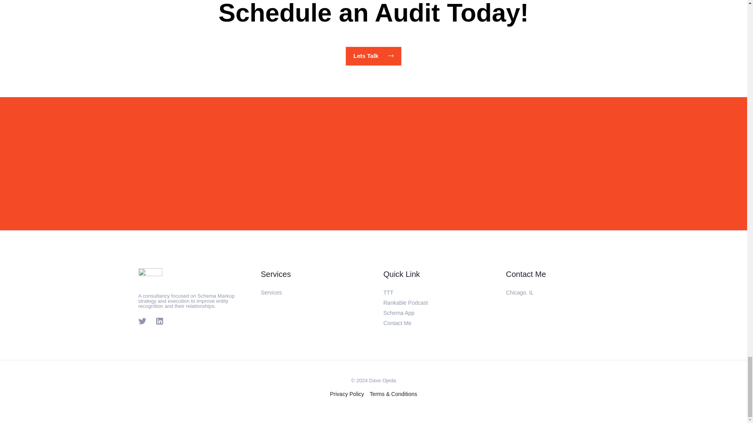  Describe the element at coordinates (388, 292) in the screenshot. I see `TTT` at that location.